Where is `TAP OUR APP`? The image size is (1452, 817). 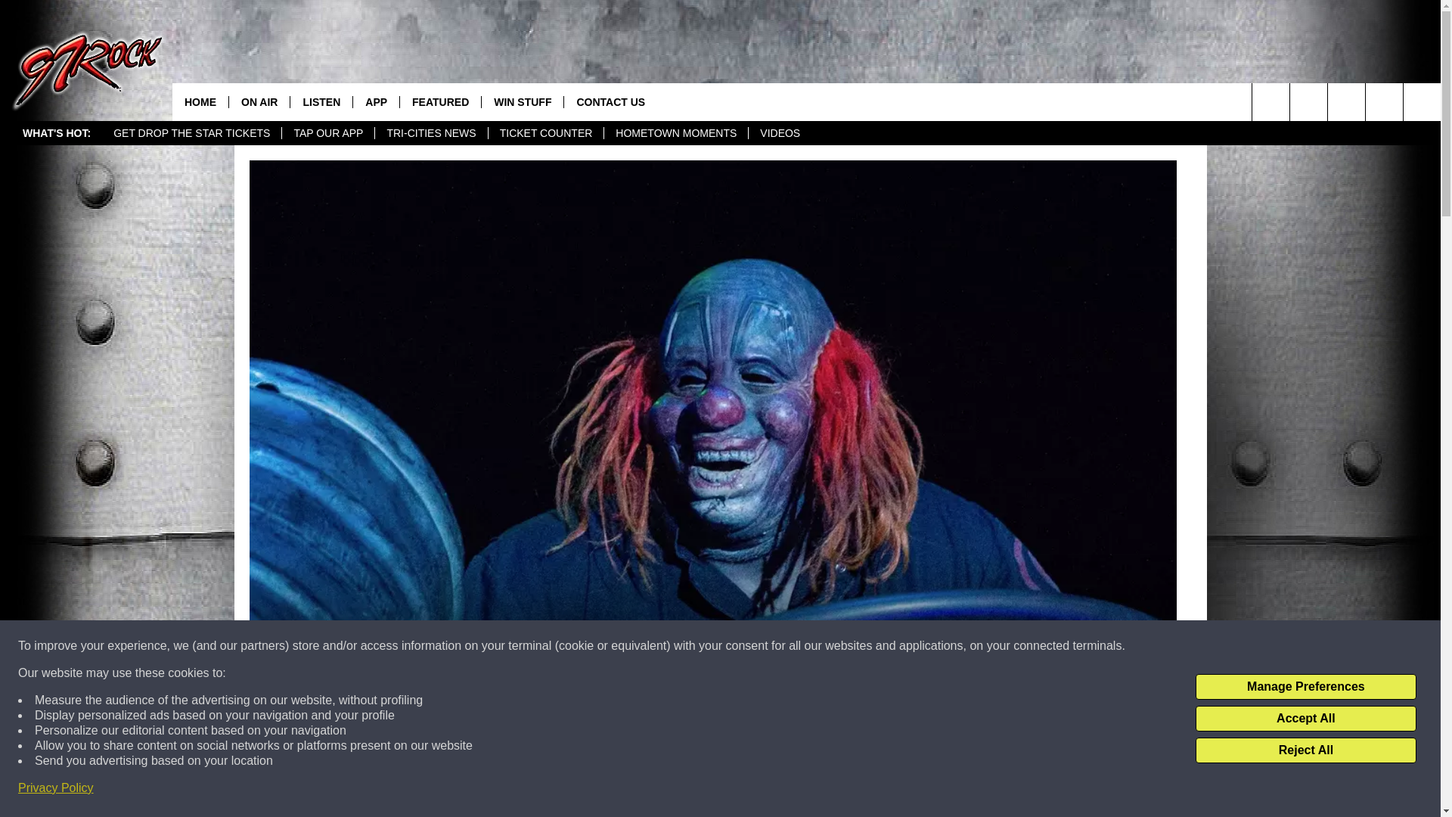 TAP OUR APP is located at coordinates (328, 133).